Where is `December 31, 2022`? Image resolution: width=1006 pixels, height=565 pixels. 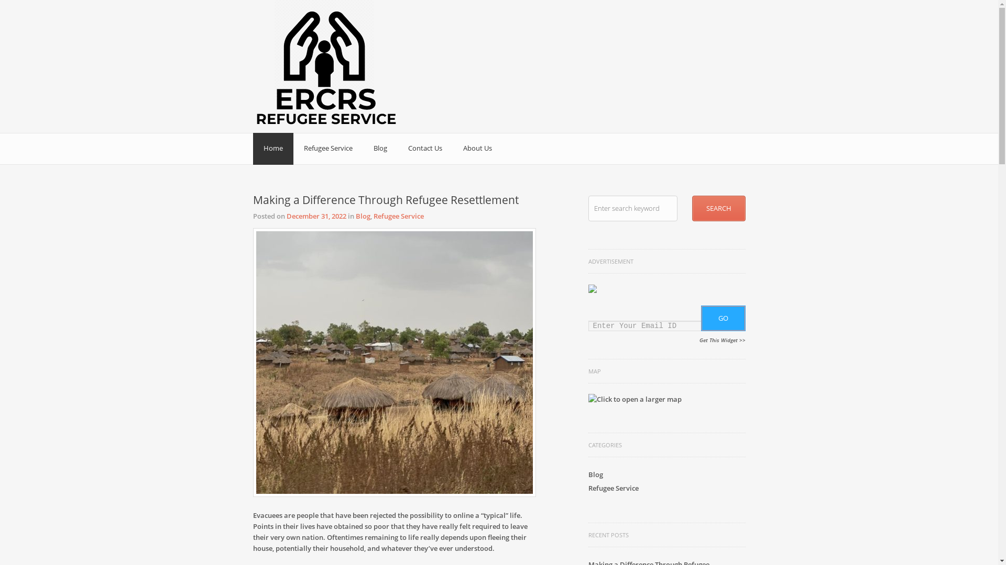 December 31, 2022 is located at coordinates (316, 216).